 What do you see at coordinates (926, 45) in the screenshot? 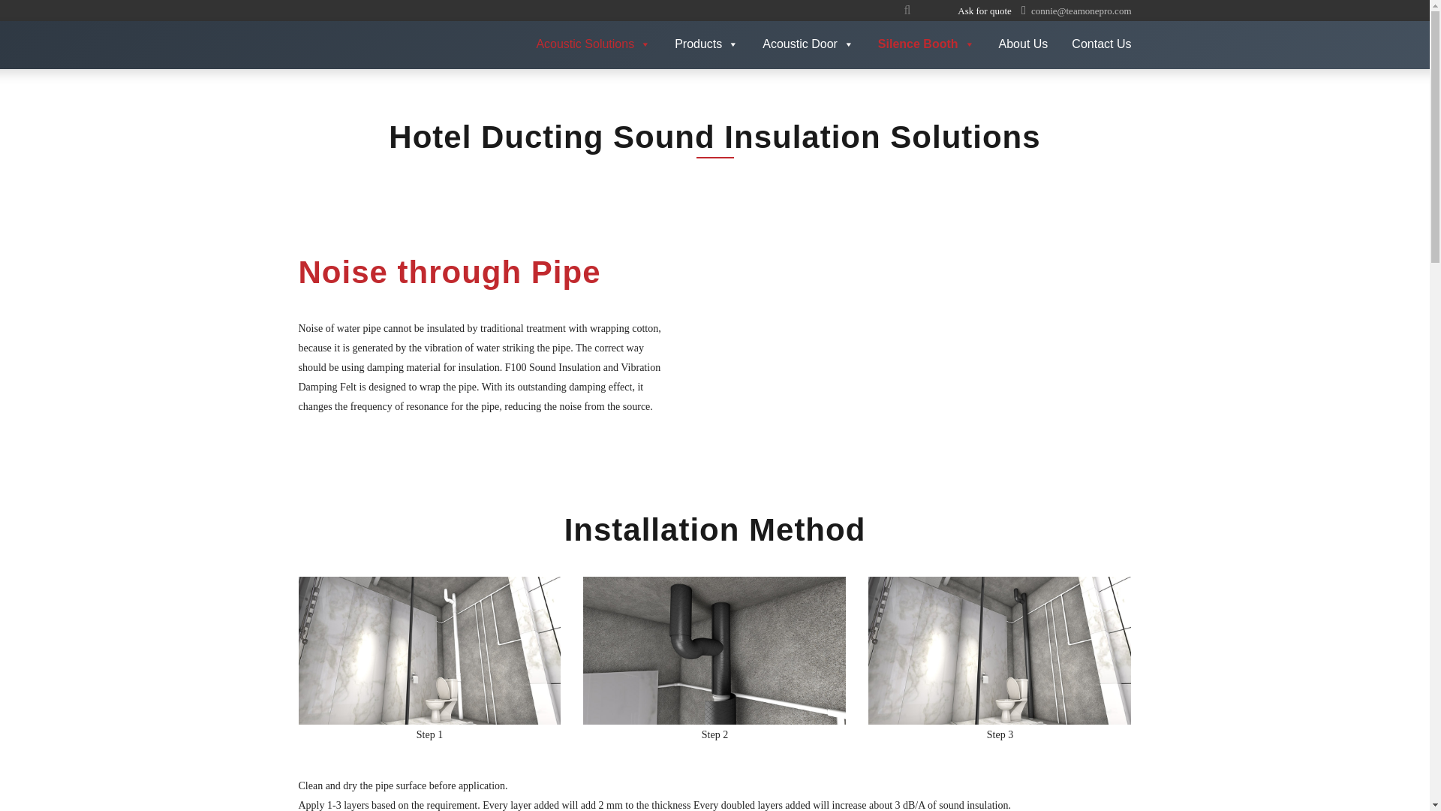
I see `Silence Booth` at bounding box center [926, 45].